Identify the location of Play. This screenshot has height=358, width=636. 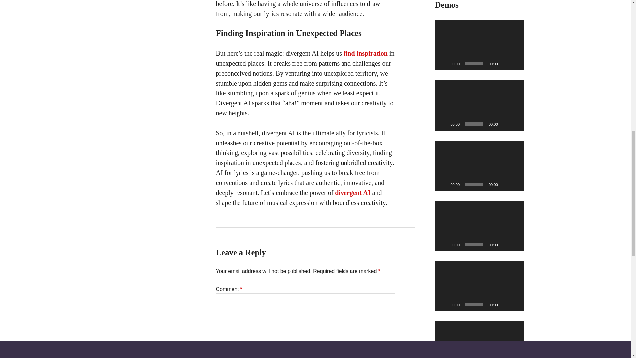
(443, 64).